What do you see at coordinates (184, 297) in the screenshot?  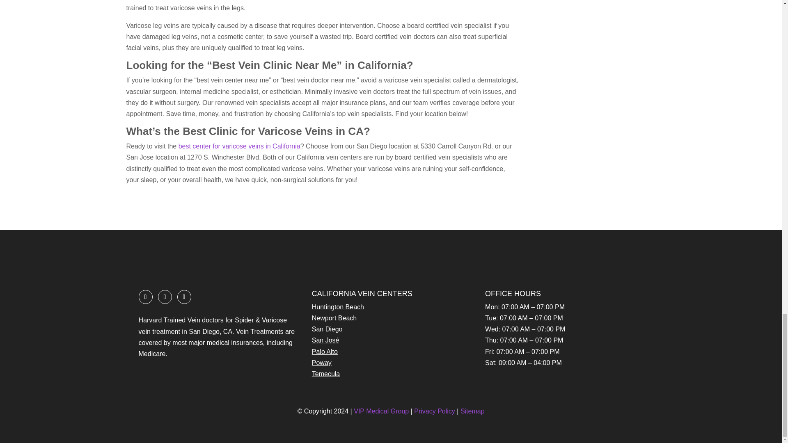 I see `Follow on Youtube` at bounding box center [184, 297].